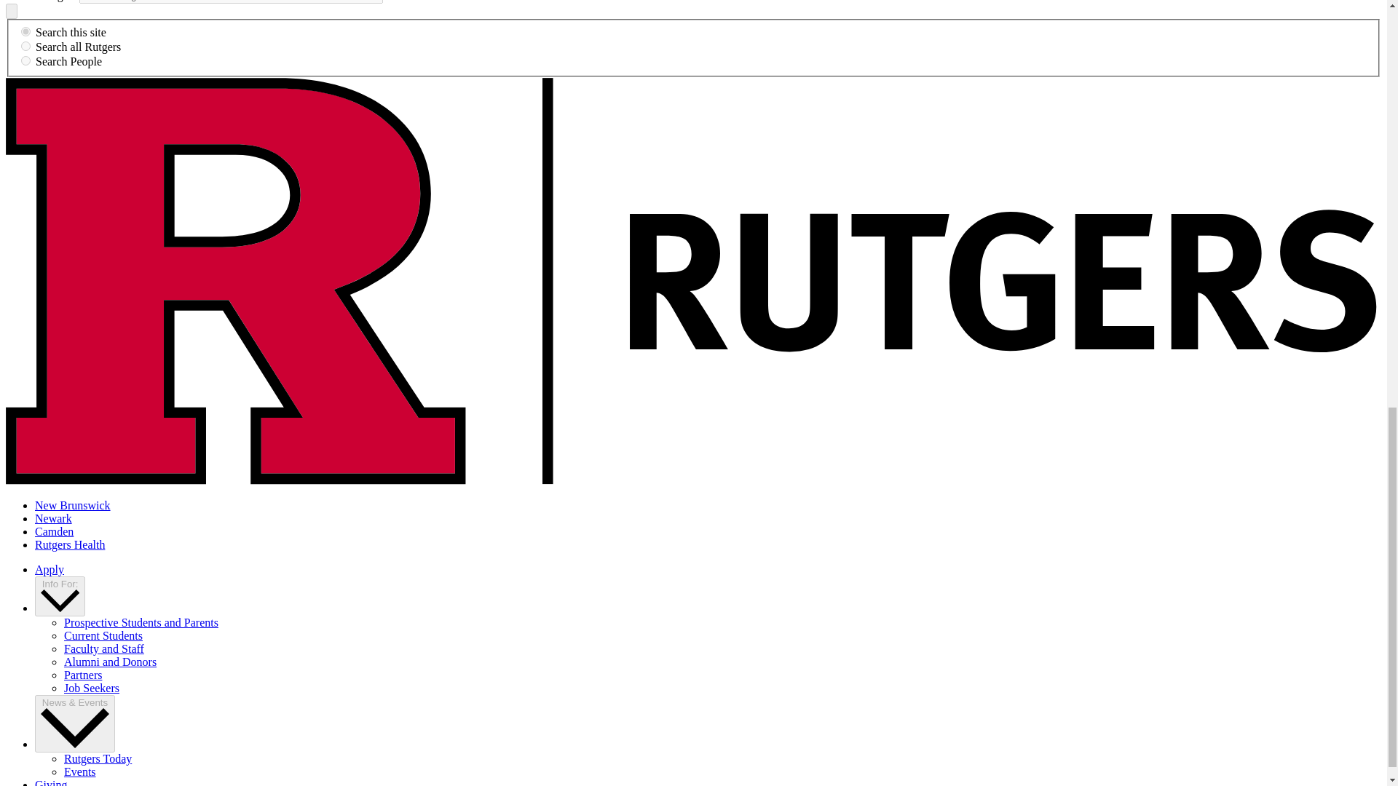 The height and width of the screenshot is (786, 1398). What do you see at coordinates (25, 60) in the screenshot?
I see `search-people` at bounding box center [25, 60].